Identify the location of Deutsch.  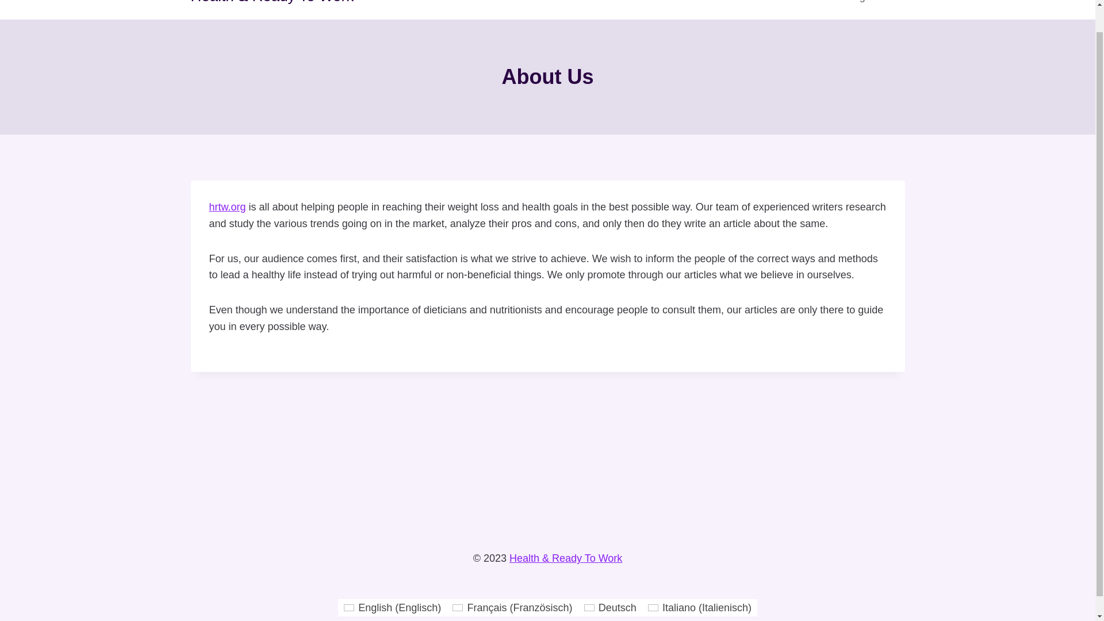
(611, 608).